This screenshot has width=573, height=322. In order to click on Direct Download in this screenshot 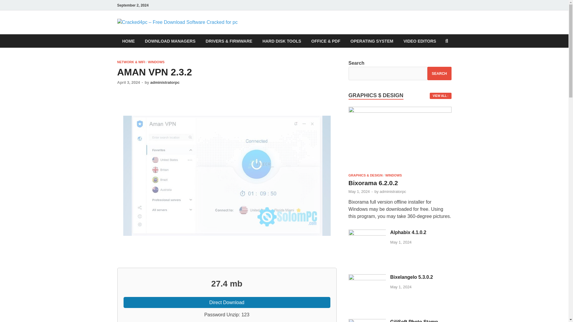, I will do `click(227, 302)`.